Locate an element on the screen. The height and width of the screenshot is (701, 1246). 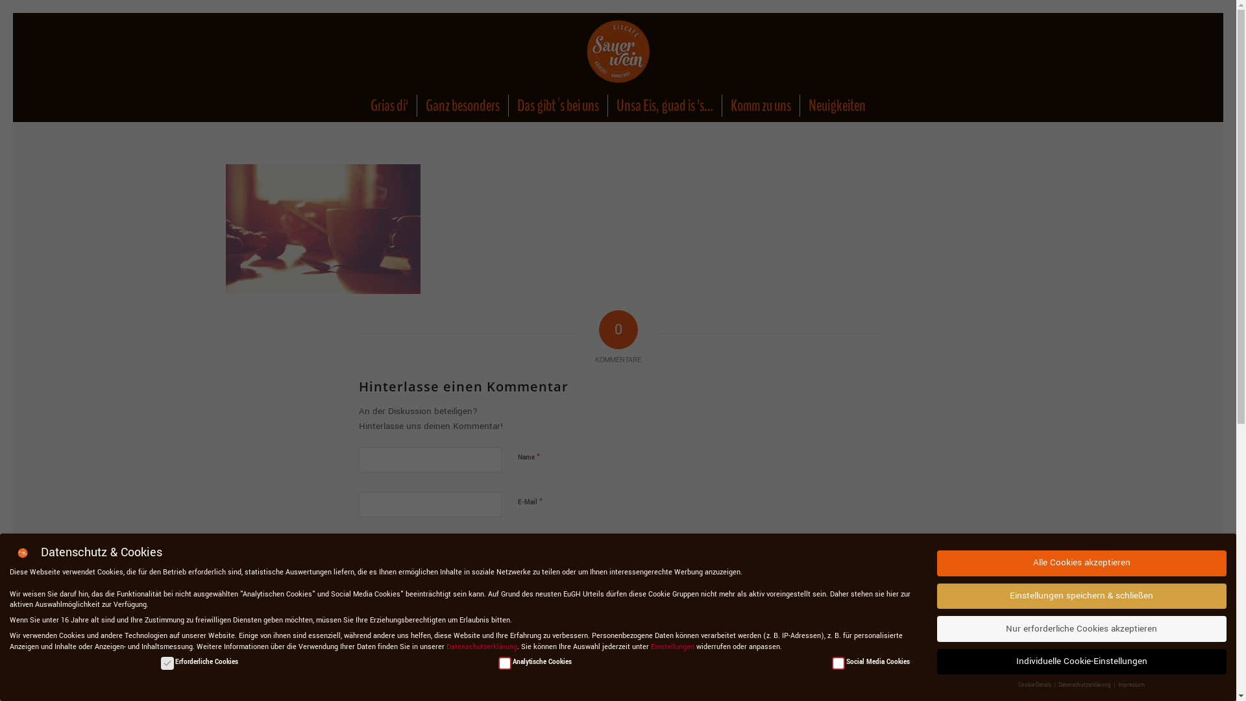
Ganz besonders is located at coordinates (462, 106).